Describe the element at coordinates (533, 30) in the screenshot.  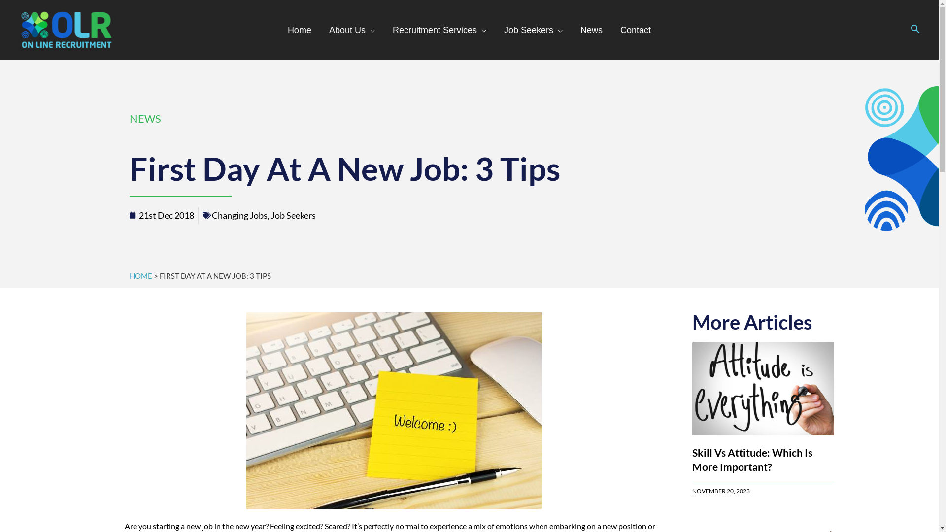
I see `Job Seekers` at that location.